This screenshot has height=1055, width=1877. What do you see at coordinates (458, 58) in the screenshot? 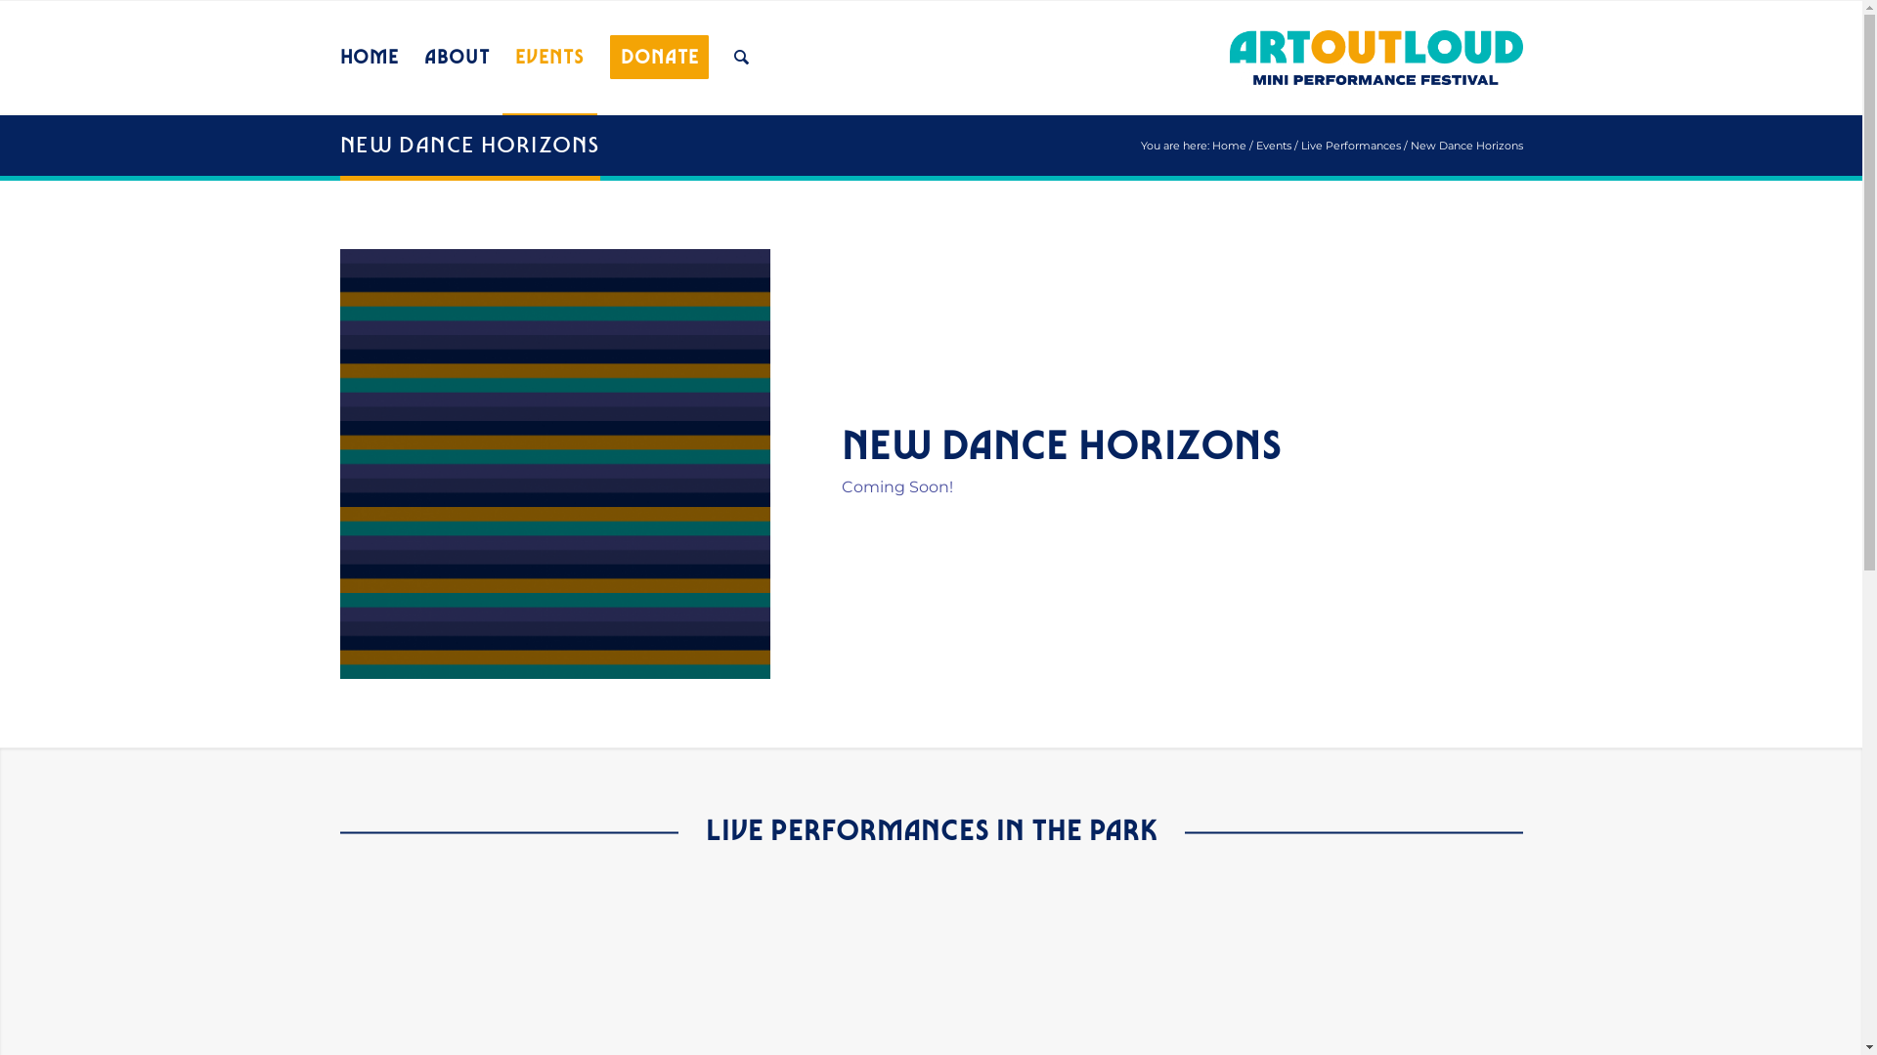
I see `ABOUT` at bounding box center [458, 58].